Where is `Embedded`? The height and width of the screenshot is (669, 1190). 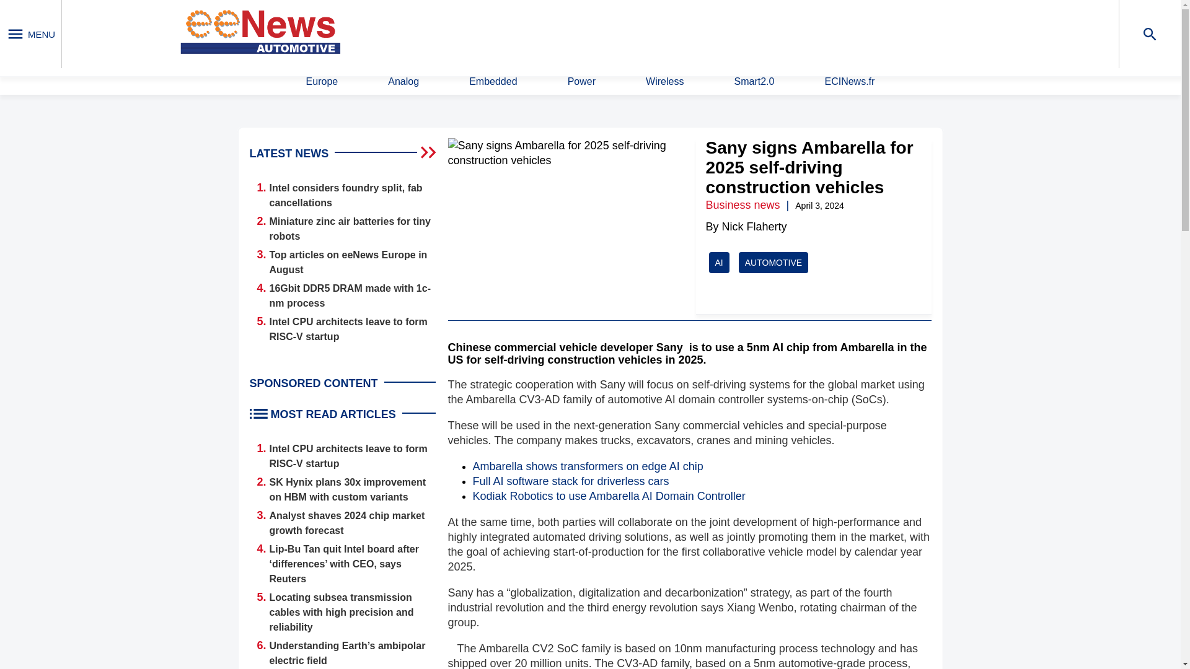
Embedded is located at coordinates (492, 82).